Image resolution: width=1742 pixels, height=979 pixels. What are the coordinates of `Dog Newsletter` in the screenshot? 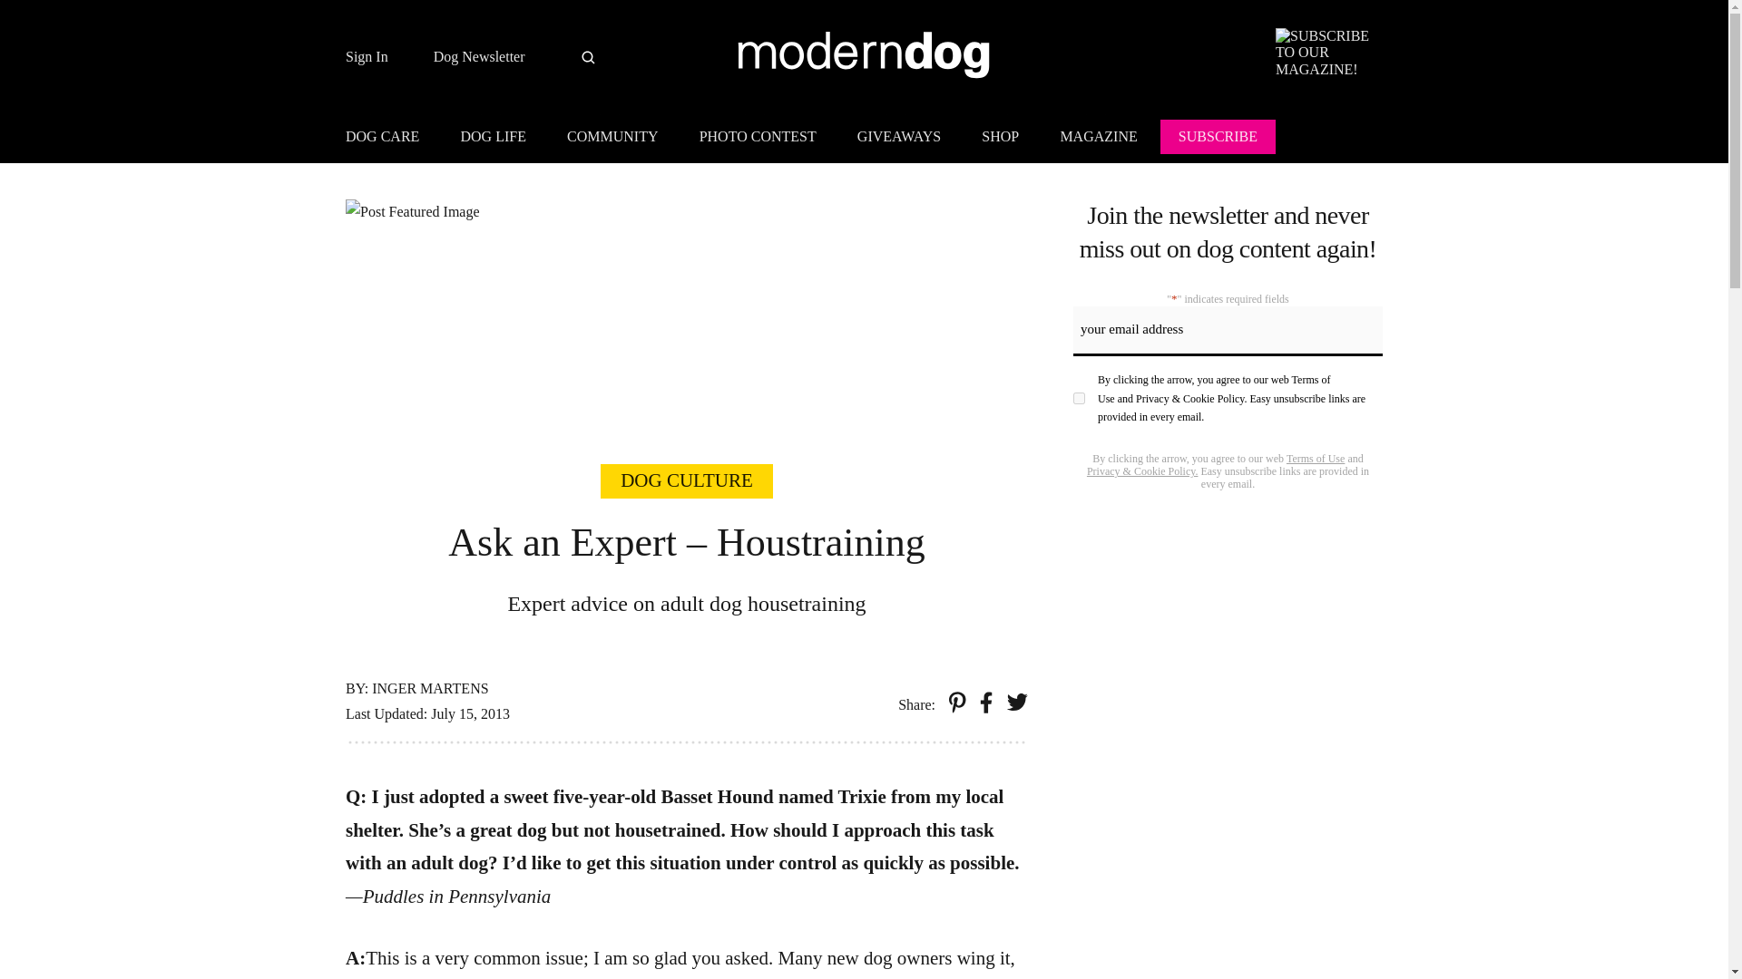 It's located at (479, 57).